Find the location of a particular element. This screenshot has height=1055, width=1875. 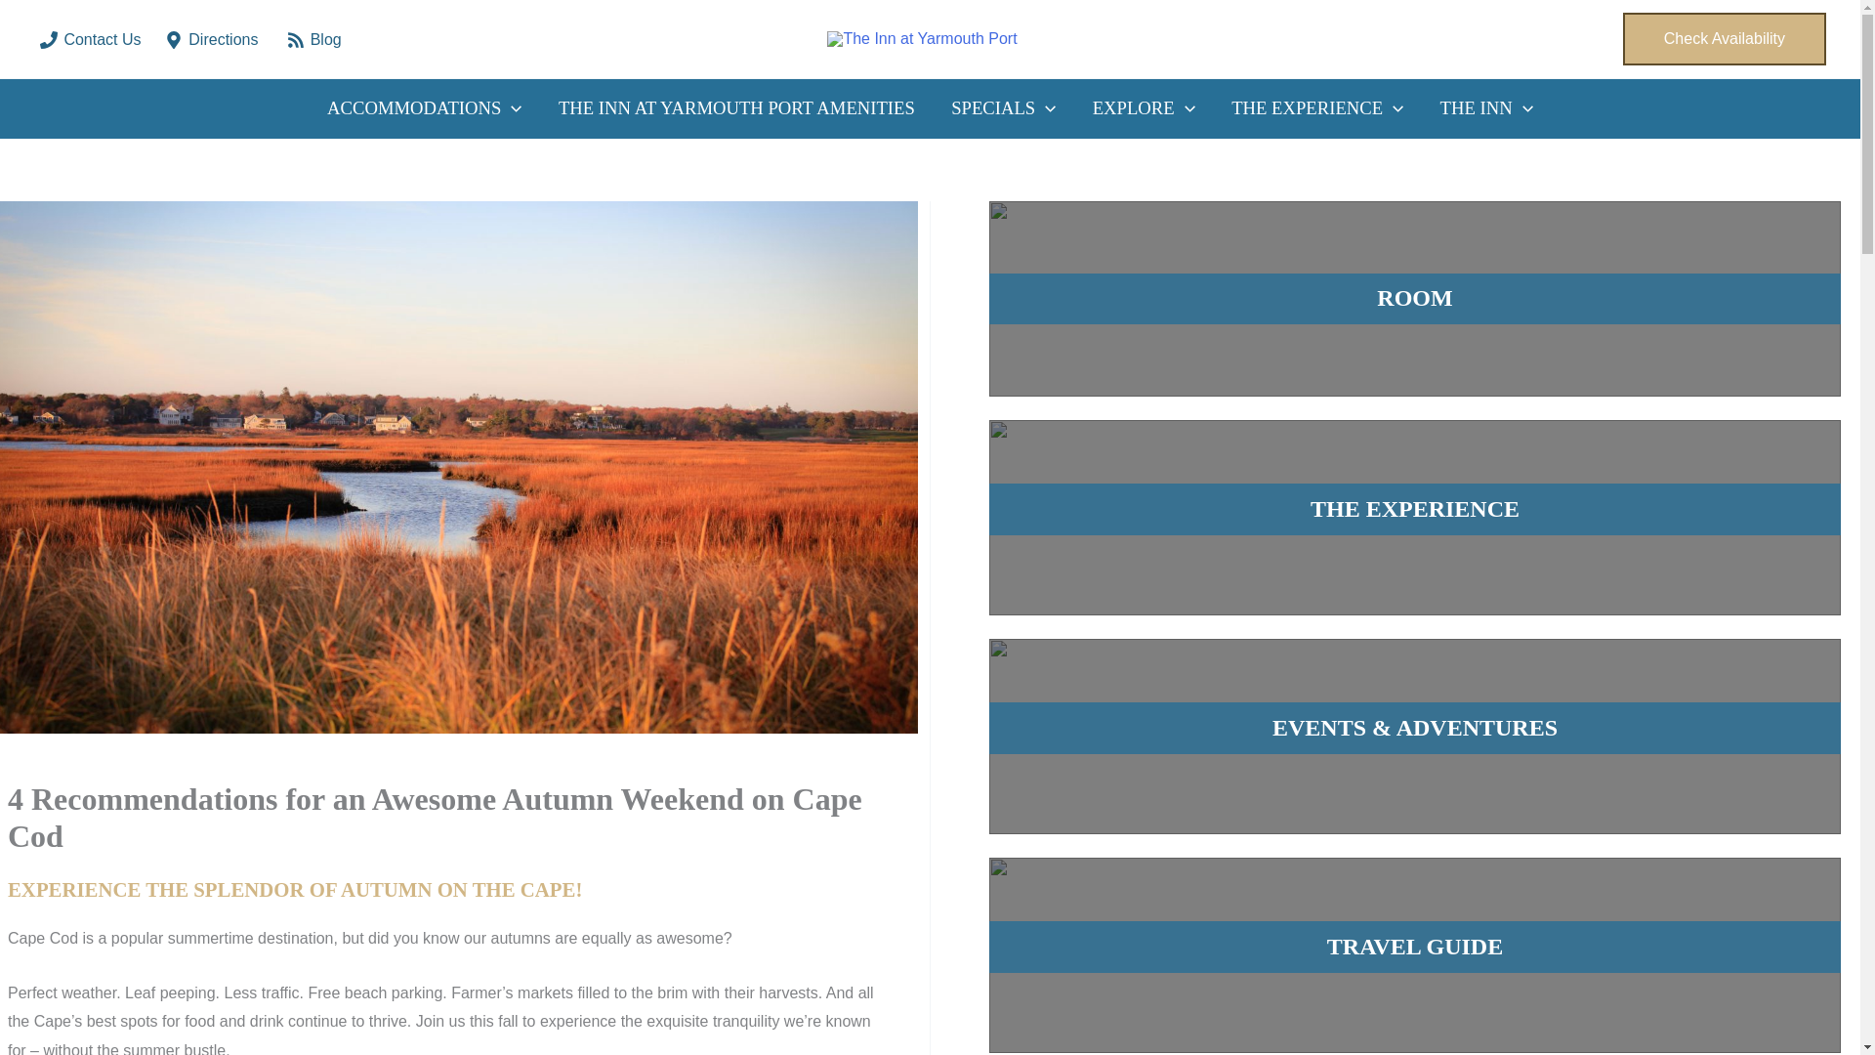

Blog is located at coordinates (312, 39).